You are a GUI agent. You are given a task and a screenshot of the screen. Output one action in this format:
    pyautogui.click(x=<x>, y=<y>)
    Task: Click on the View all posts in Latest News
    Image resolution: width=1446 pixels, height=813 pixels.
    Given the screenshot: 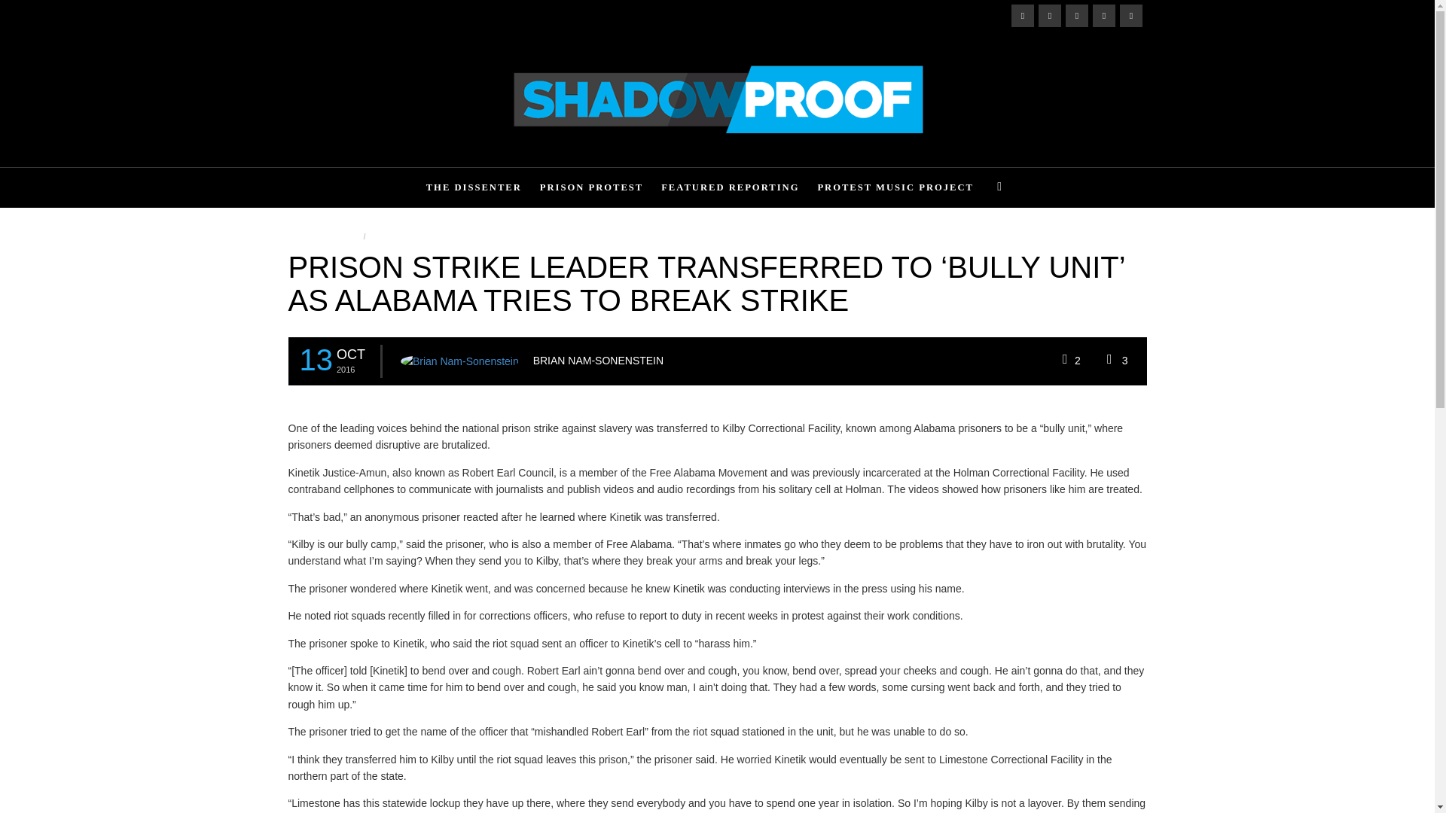 What is the action you would take?
    pyautogui.click(x=324, y=236)
    